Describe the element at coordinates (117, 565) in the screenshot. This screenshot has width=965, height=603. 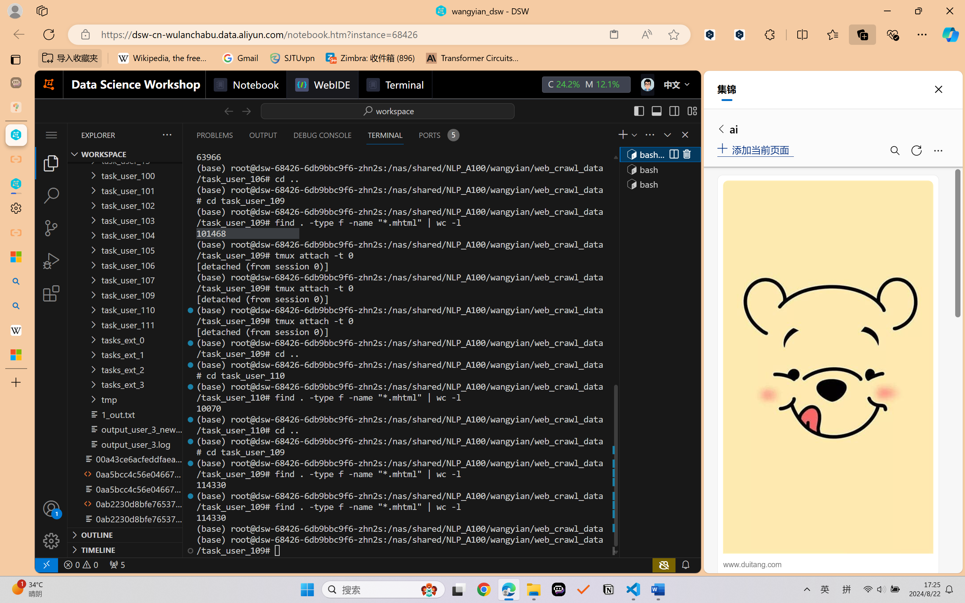
I see `Forwarded Ports: 36301, 47065, 38781, 45817, 50331` at that location.